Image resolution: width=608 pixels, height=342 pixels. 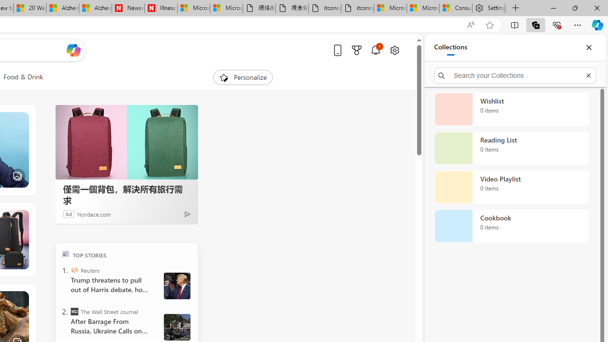 What do you see at coordinates (598, 25) in the screenshot?
I see `Copilot (Ctrl+Shift+.)` at bounding box center [598, 25].